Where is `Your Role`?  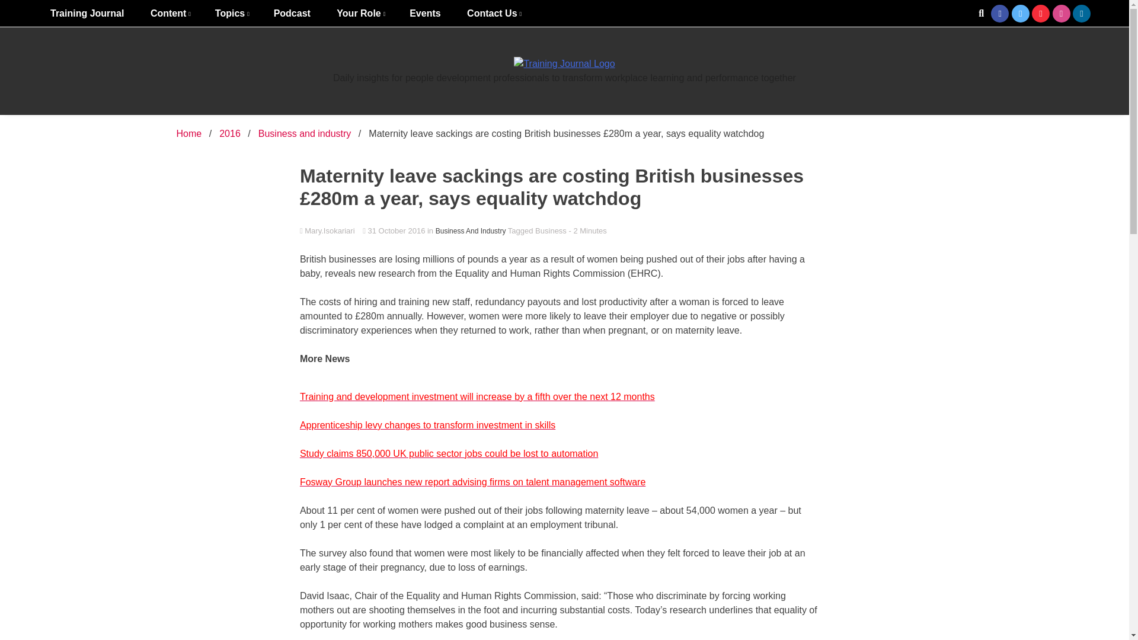
Your Role is located at coordinates (359, 13).